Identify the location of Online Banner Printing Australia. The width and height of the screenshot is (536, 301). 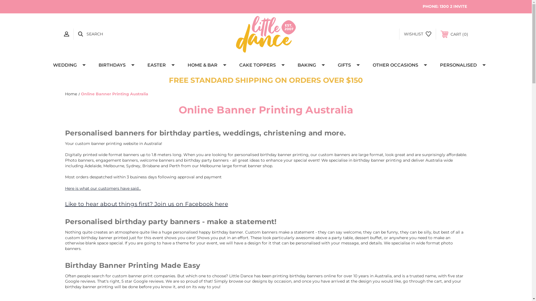
(114, 94).